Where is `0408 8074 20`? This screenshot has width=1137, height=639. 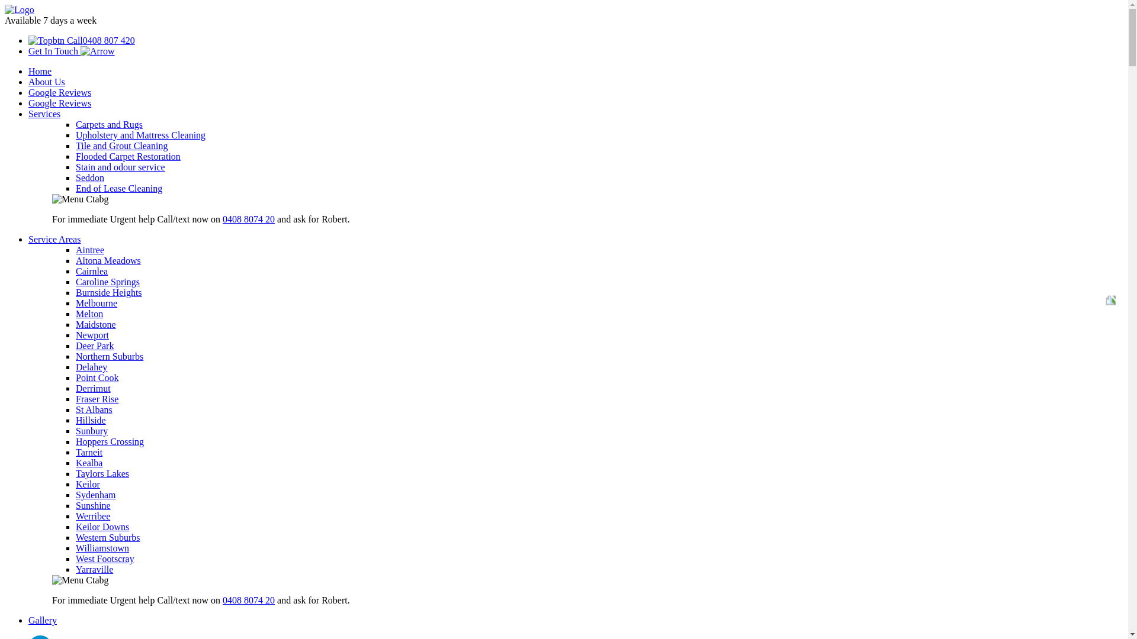
0408 8074 20 is located at coordinates (249, 219).